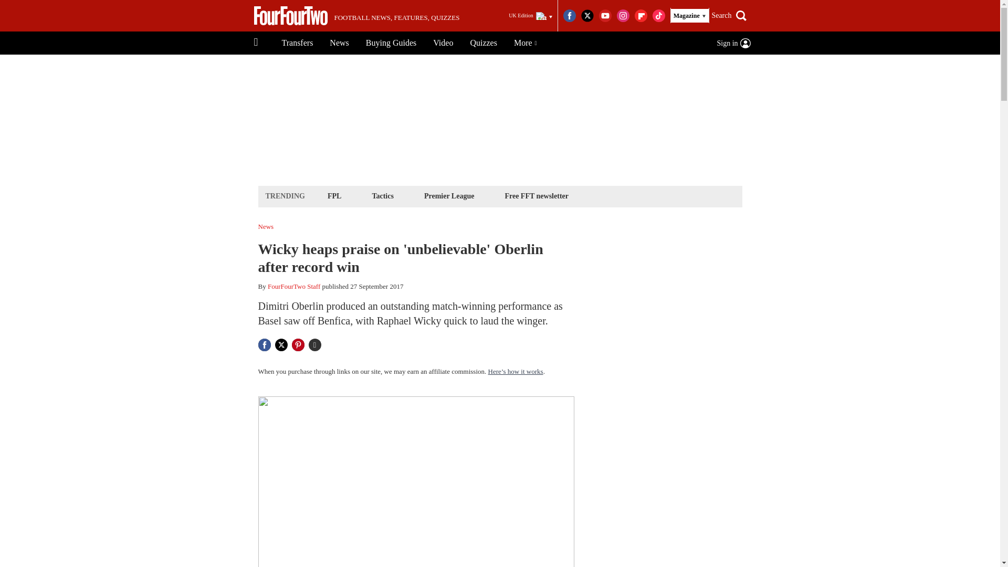 This screenshot has height=567, width=1008. I want to click on Buying Guides, so click(391, 43).